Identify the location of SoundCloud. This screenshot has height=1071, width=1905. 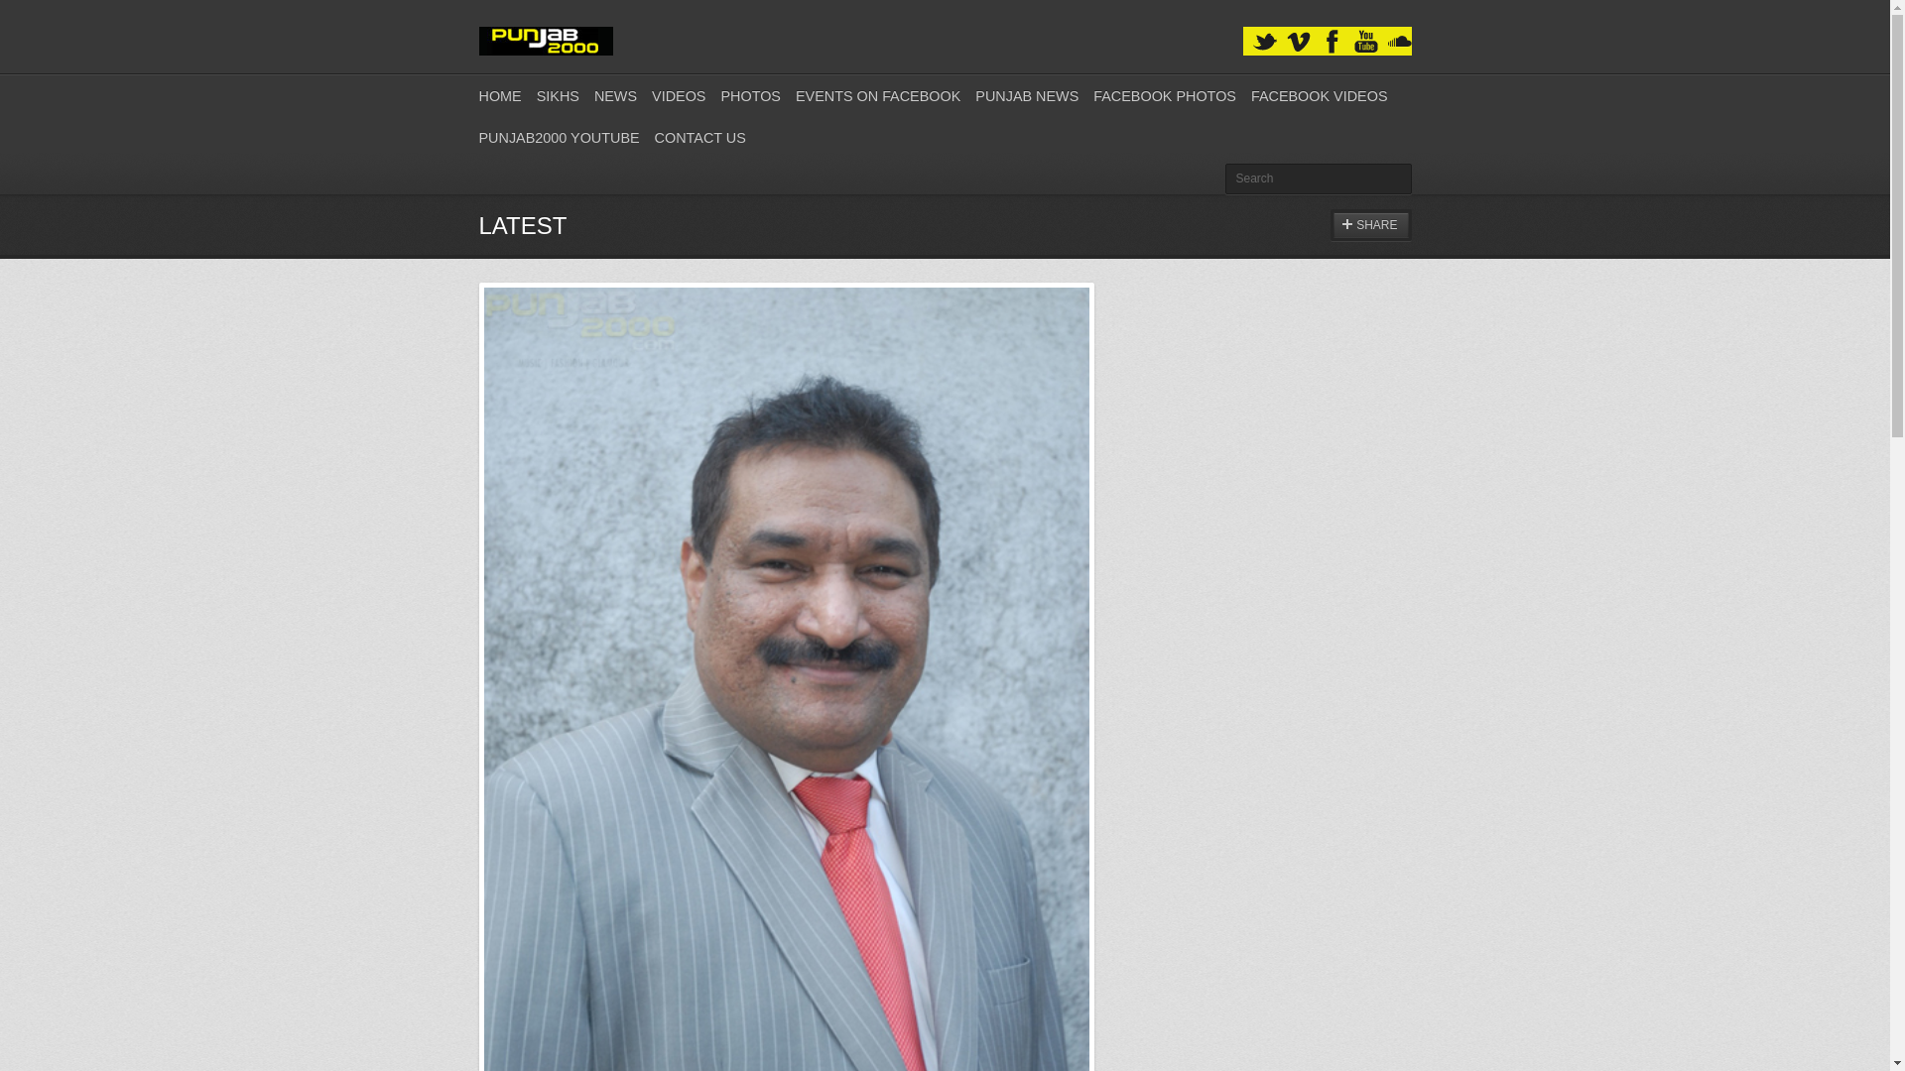
(1399, 42).